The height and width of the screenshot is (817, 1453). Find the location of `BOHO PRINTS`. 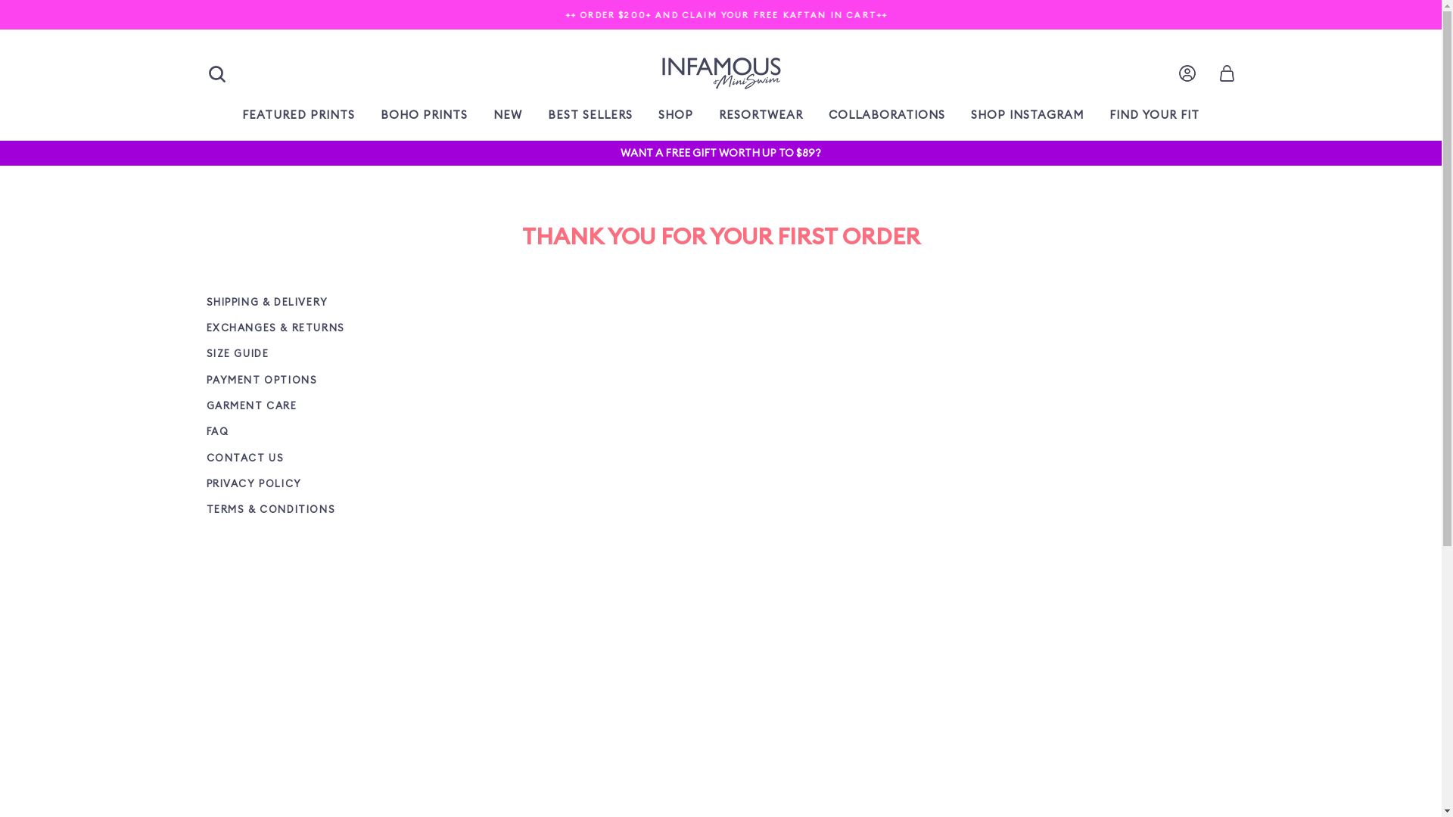

BOHO PRINTS is located at coordinates (424, 114).